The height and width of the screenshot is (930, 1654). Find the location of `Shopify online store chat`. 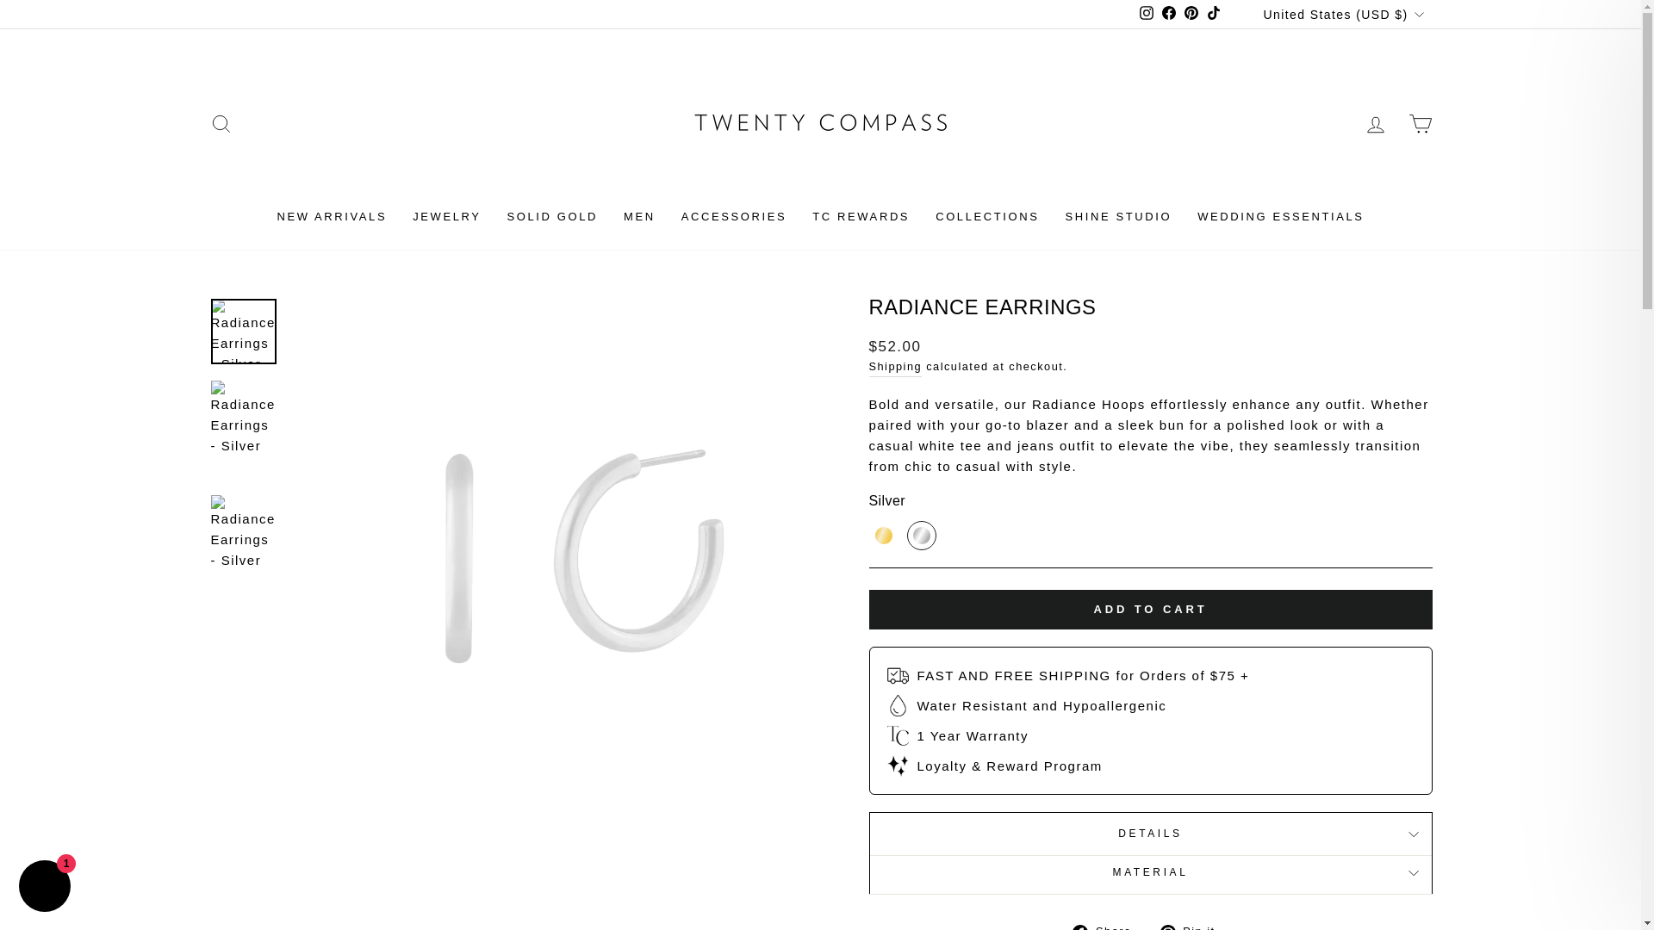

Shopify online store chat is located at coordinates (45, 888).